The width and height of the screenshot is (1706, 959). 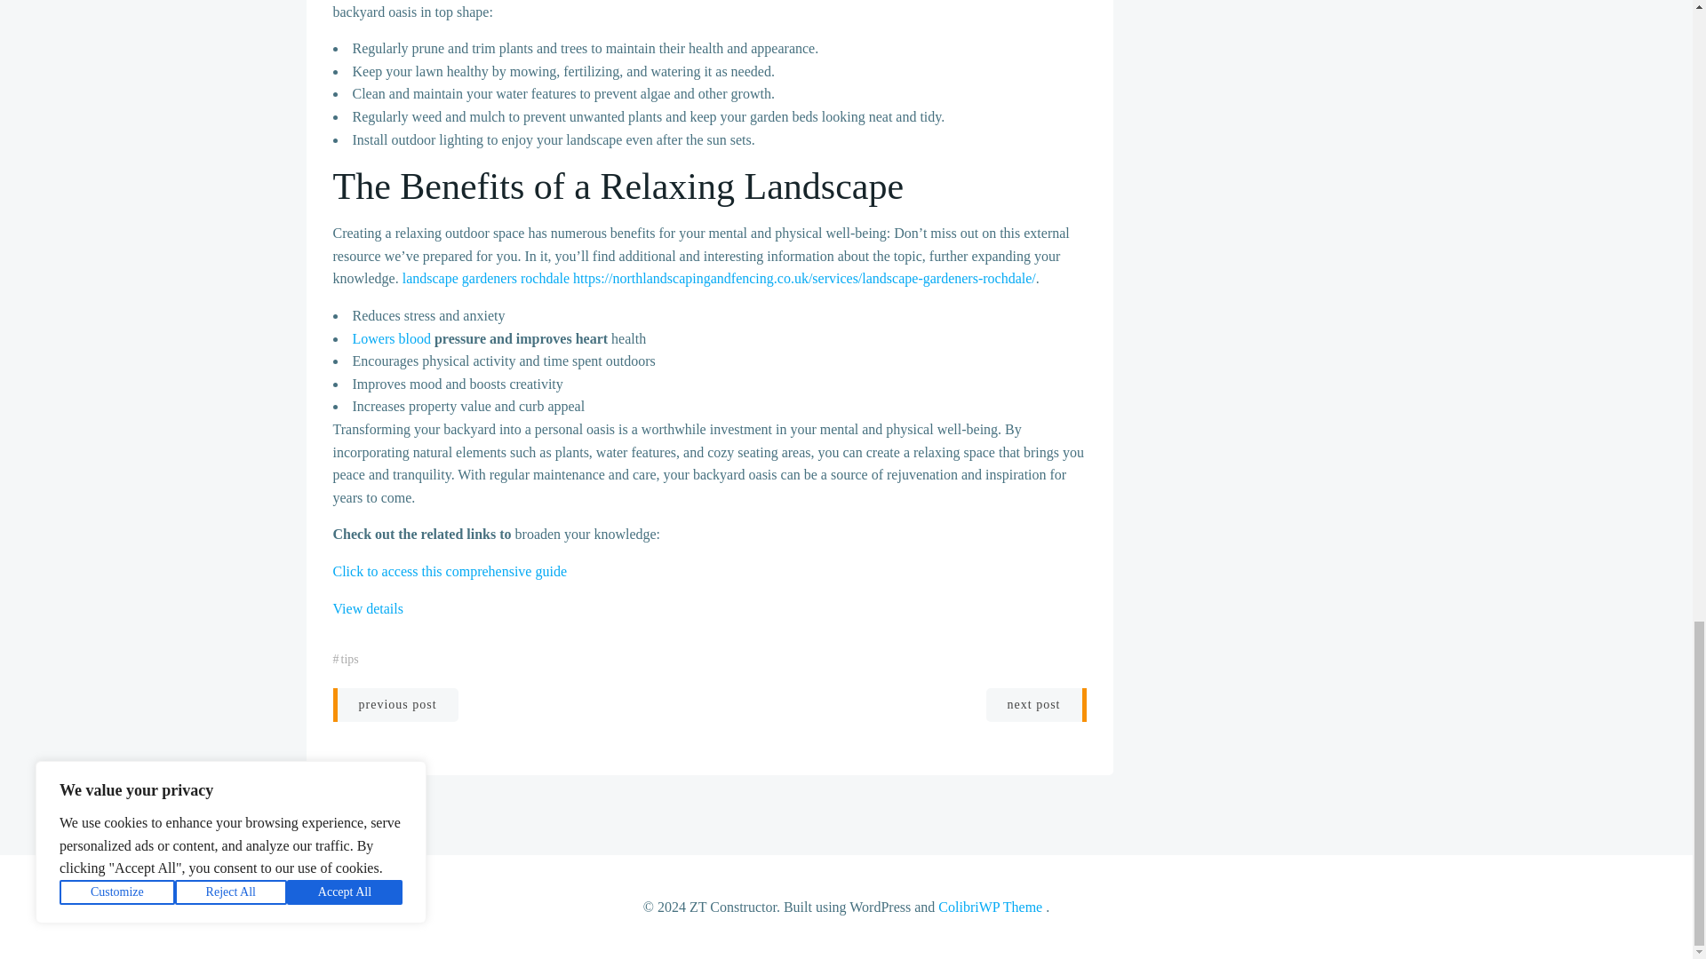 I want to click on Click to access this comprehensive guide, so click(x=450, y=572).